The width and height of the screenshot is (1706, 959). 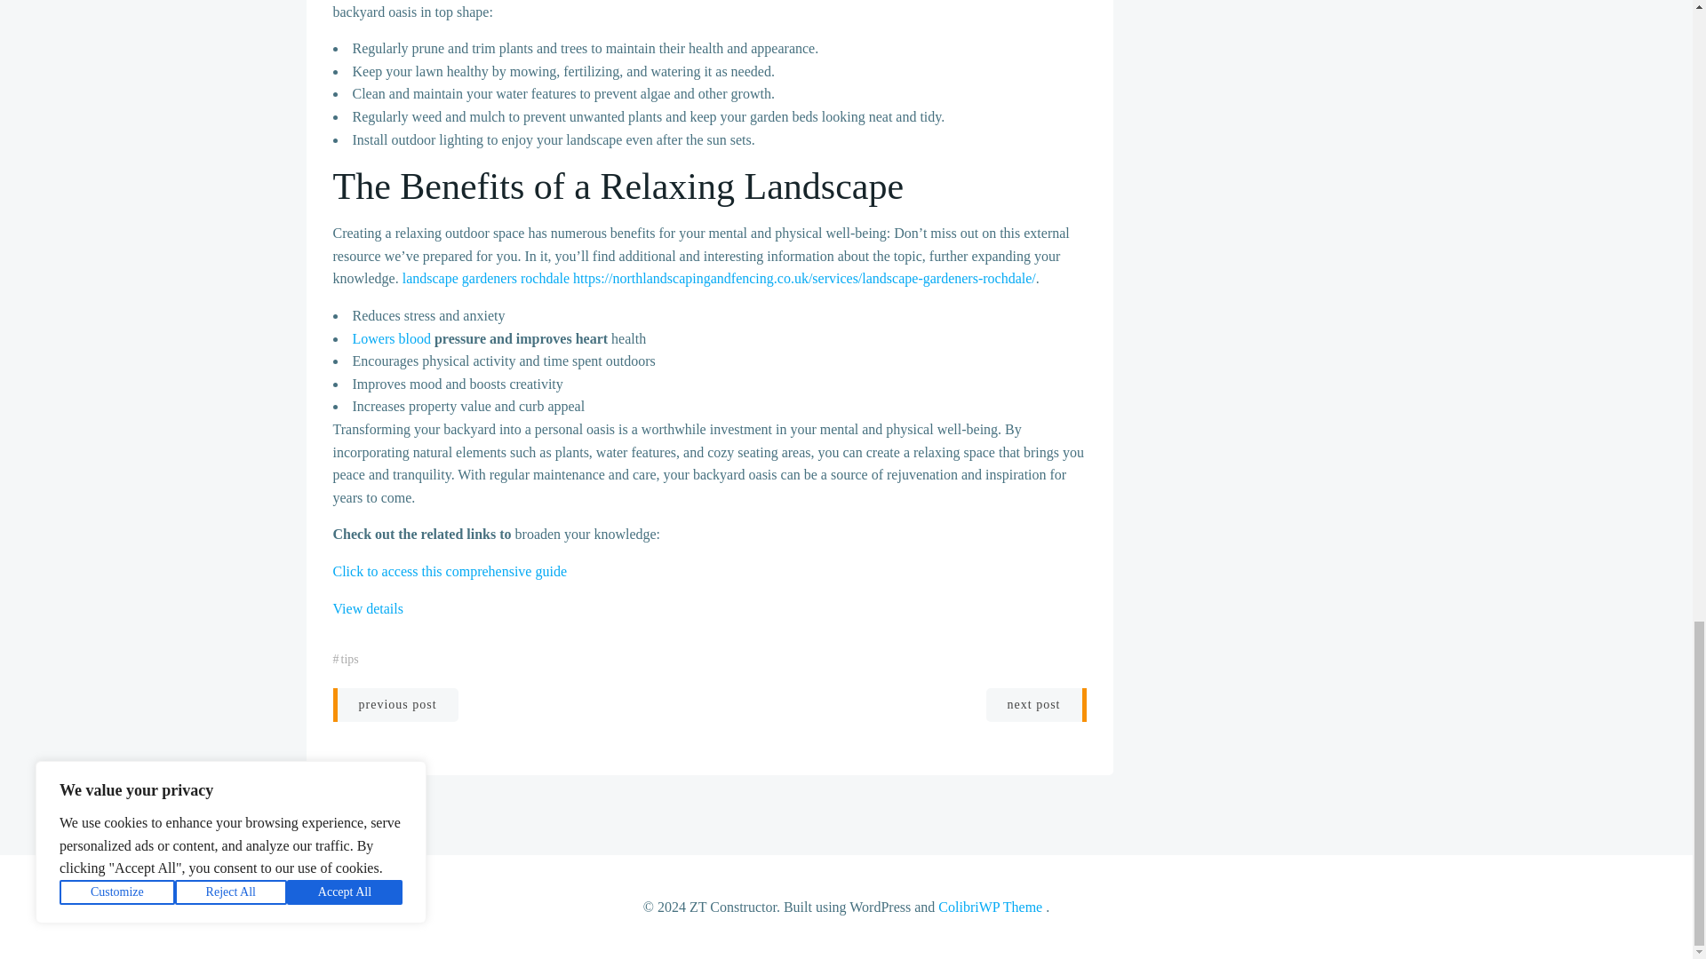 I want to click on Click to access this comprehensive guide, so click(x=450, y=572).